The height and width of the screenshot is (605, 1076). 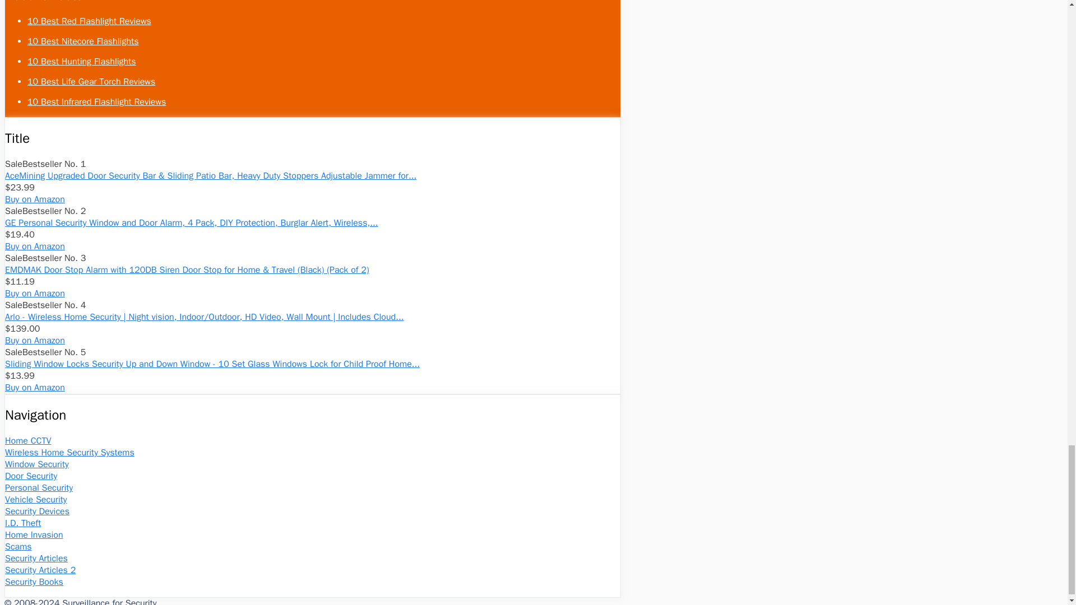 What do you see at coordinates (35, 199) in the screenshot?
I see `Buy on Amazon` at bounding box center [35, 199].